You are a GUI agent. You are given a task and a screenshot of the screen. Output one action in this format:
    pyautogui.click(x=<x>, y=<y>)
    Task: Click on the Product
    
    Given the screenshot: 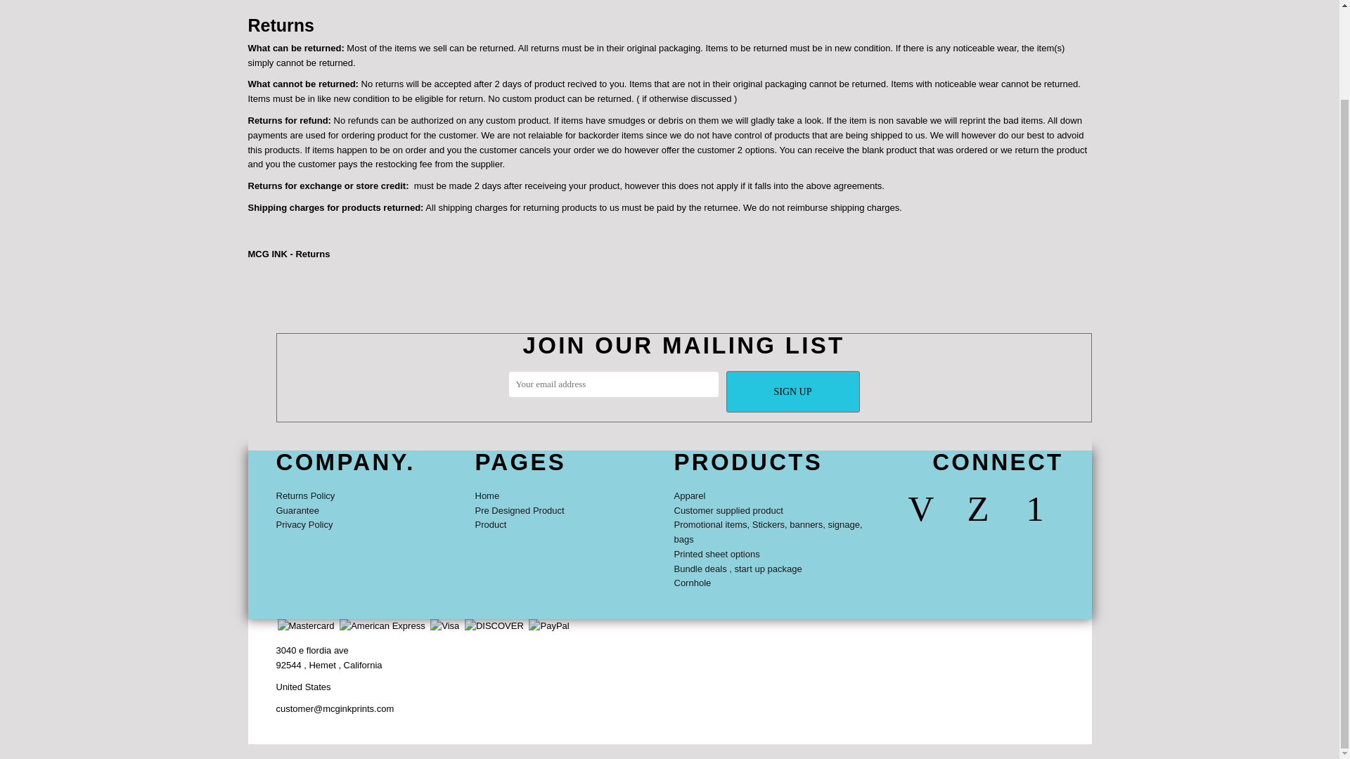 What is the action you would take?
    pyautogui.click(x=491, y=524)
    